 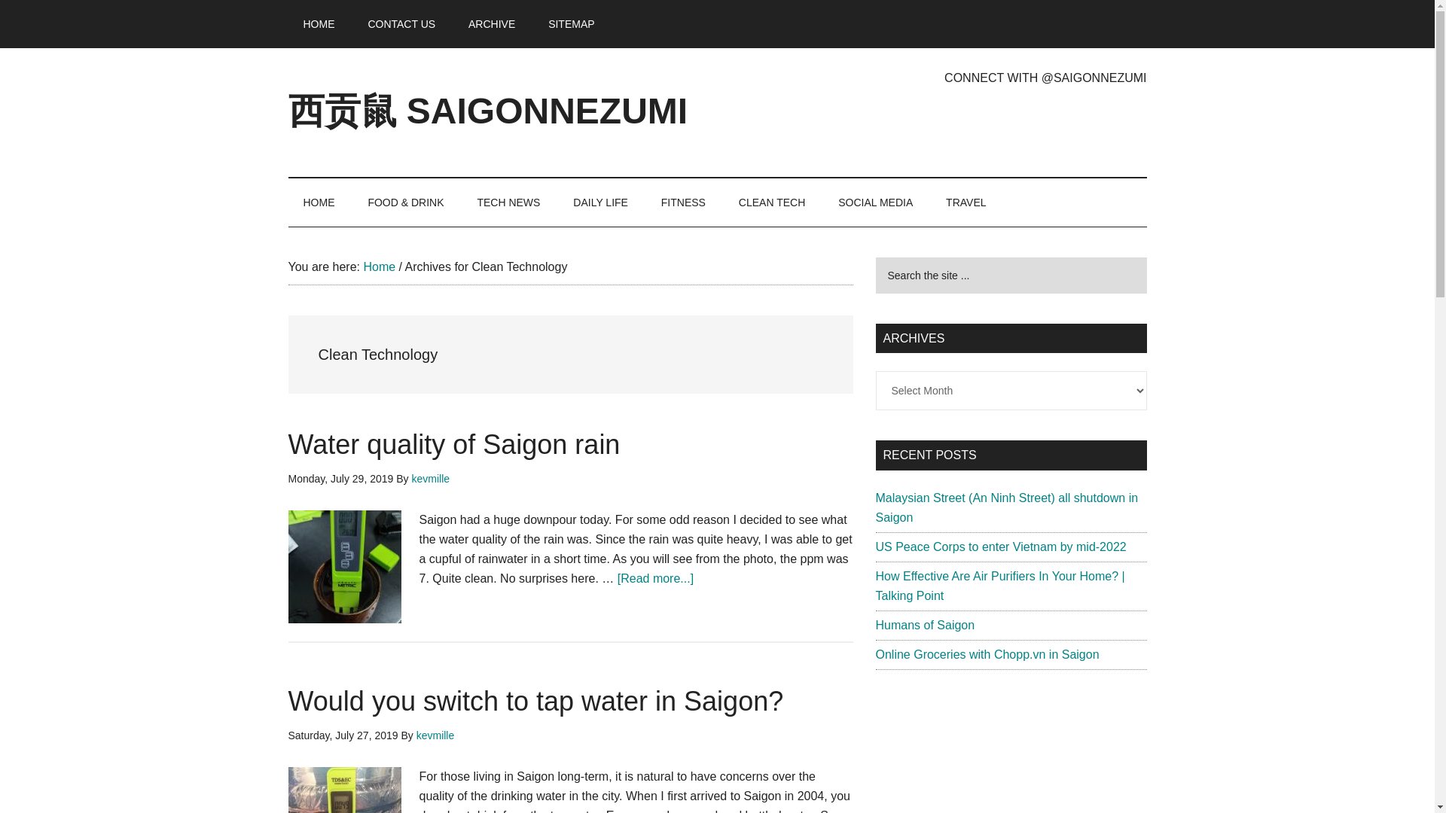 I want to click on Contact SaigonNezumi, so click(x=401, y=24).